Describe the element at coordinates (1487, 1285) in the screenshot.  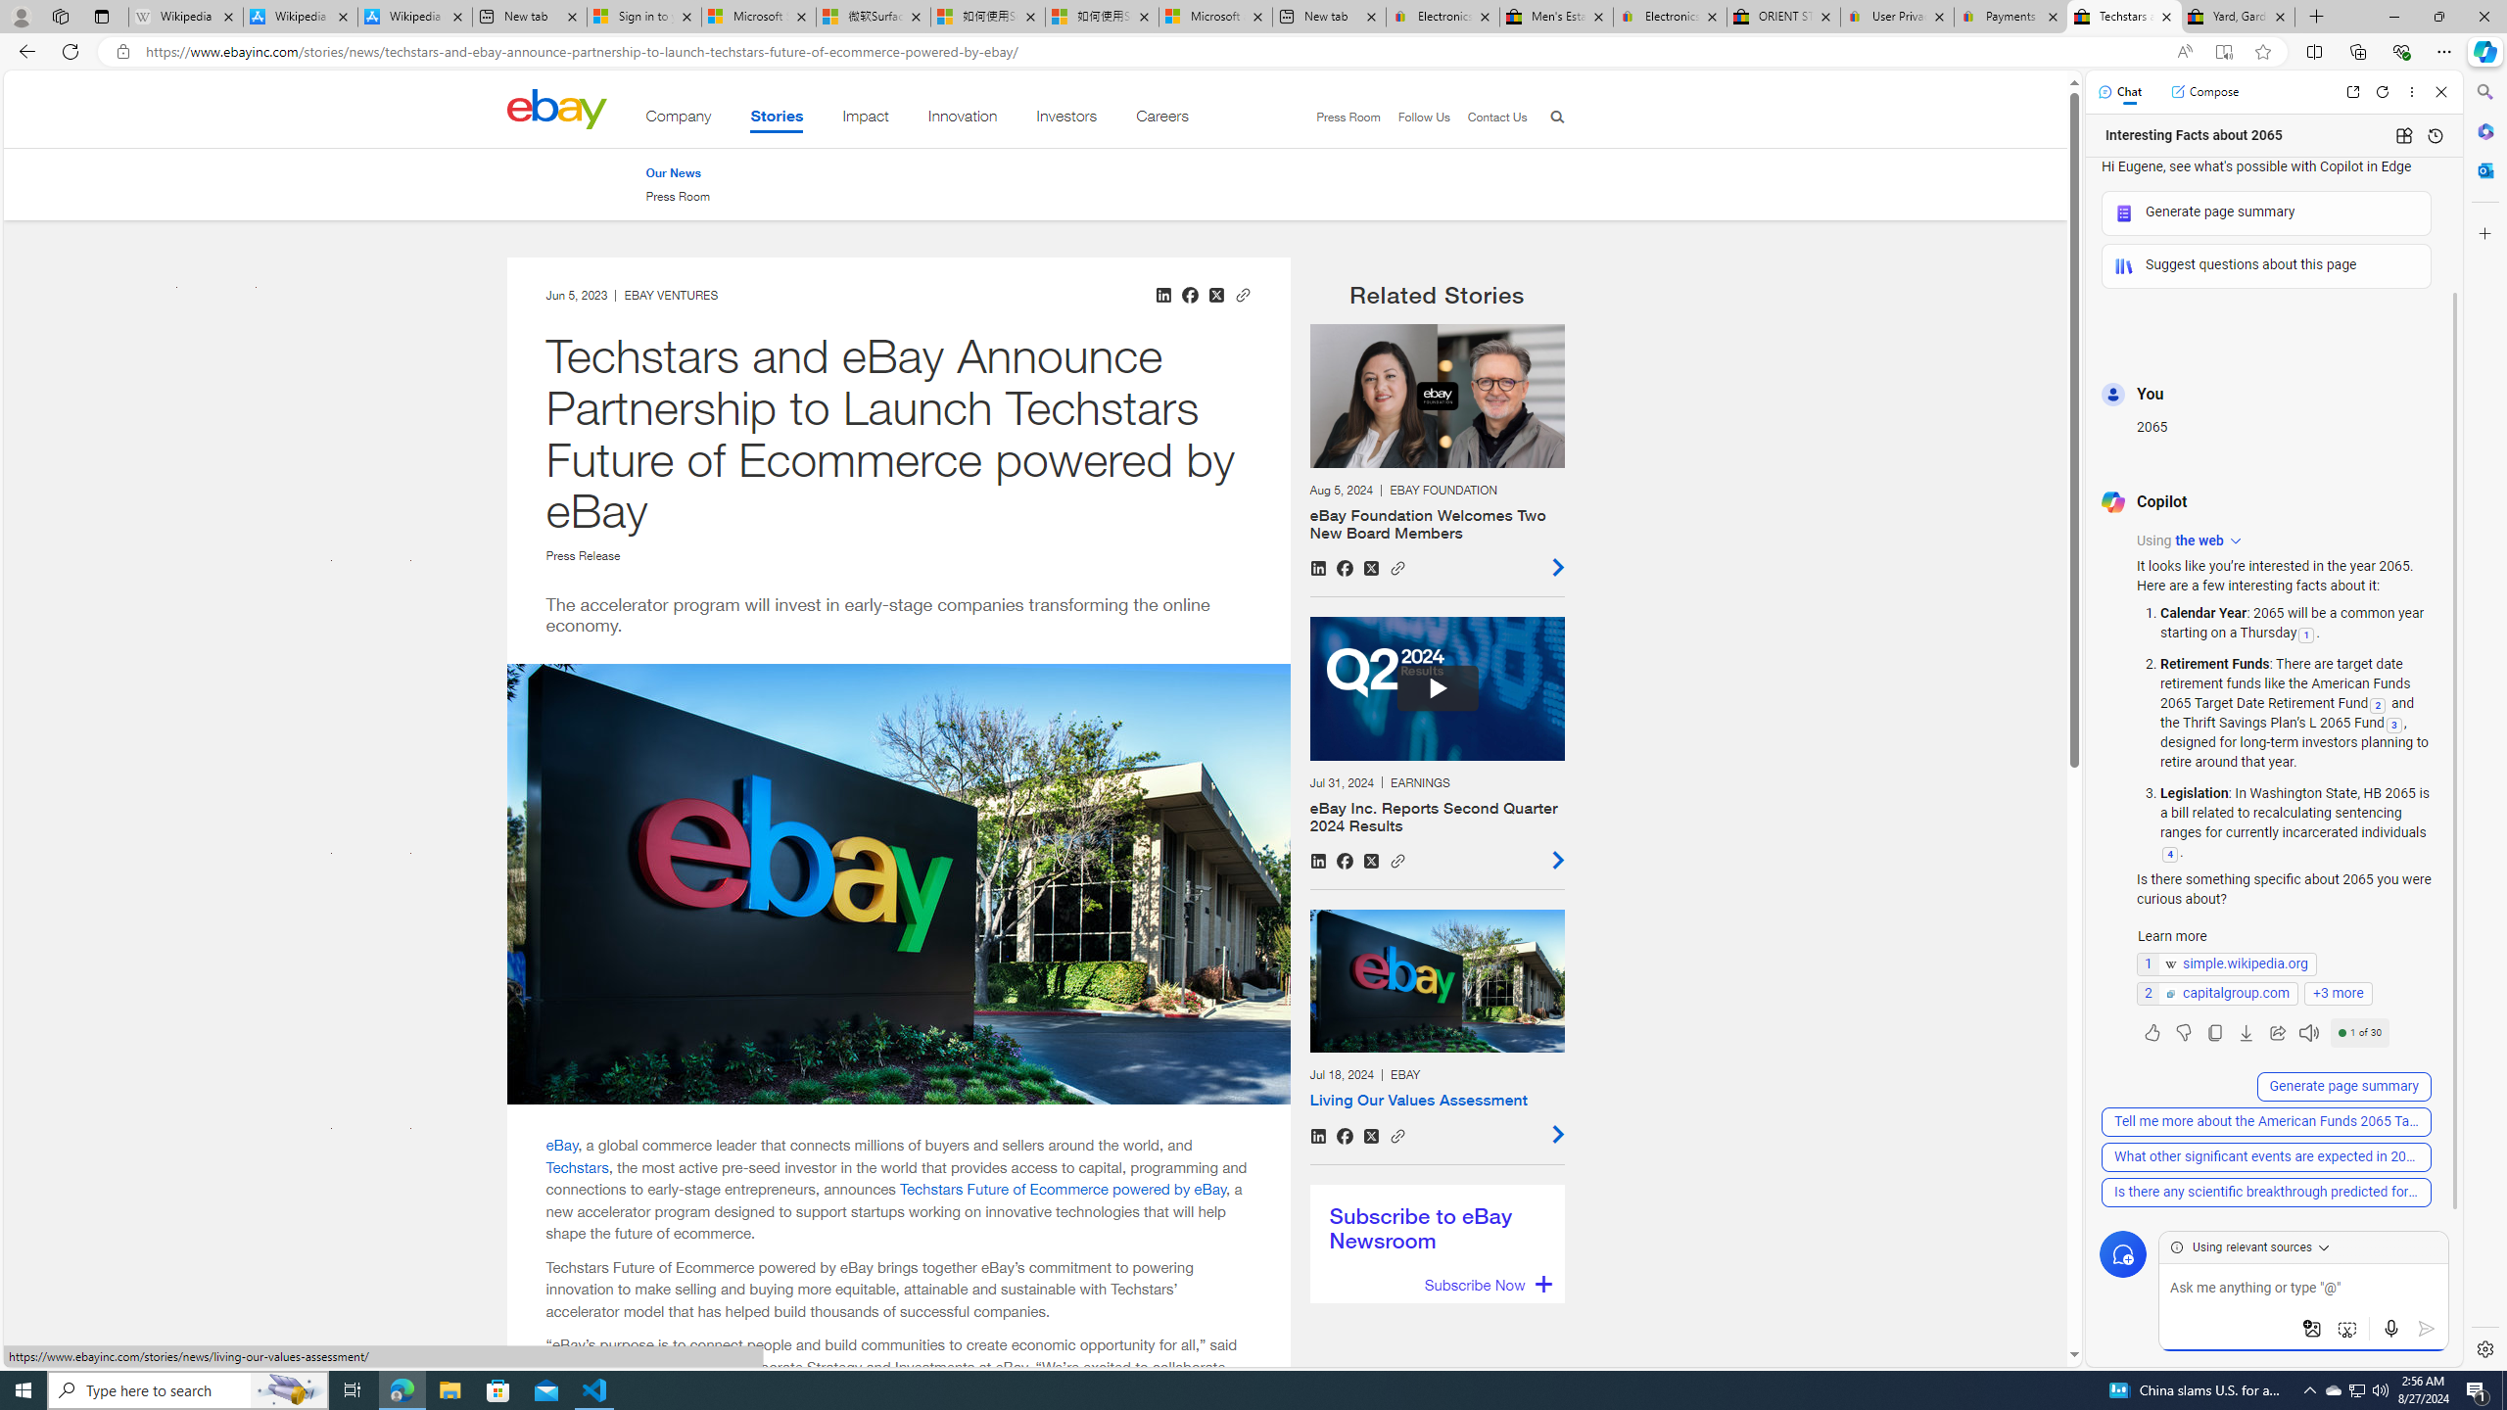
I see `Expand Subscribe to eBay Newsroom` at that location.